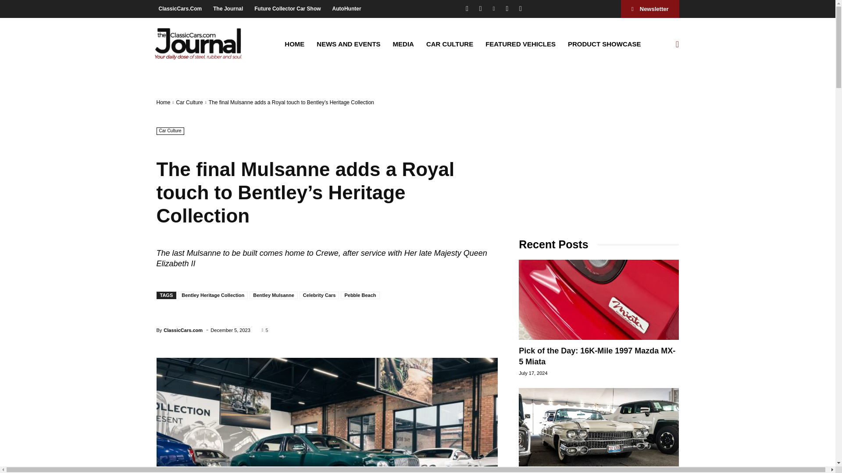  Describe the element at coordinates (346, 8) in the screenshot. I see `AutoHunter` at that location.